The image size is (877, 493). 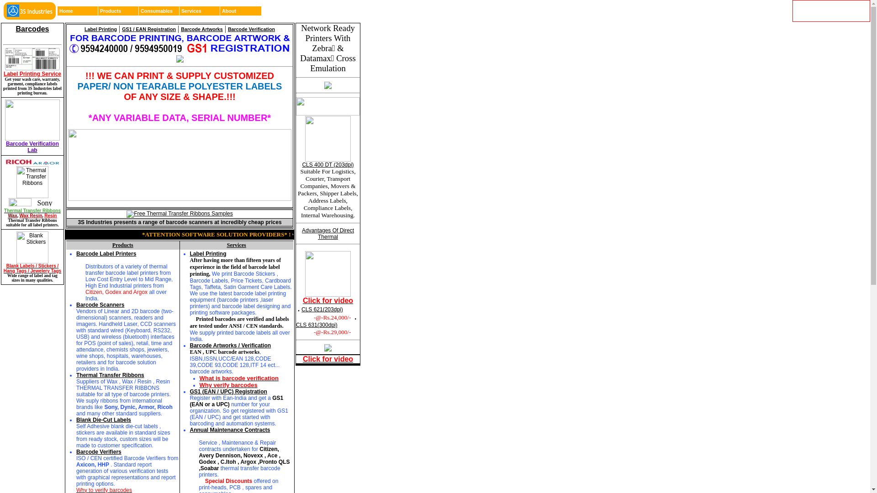 What do you see at coordinates (32, 147) in the screenshot?
I see `Barcode Verification Lab` at bounding box center [32, 147].